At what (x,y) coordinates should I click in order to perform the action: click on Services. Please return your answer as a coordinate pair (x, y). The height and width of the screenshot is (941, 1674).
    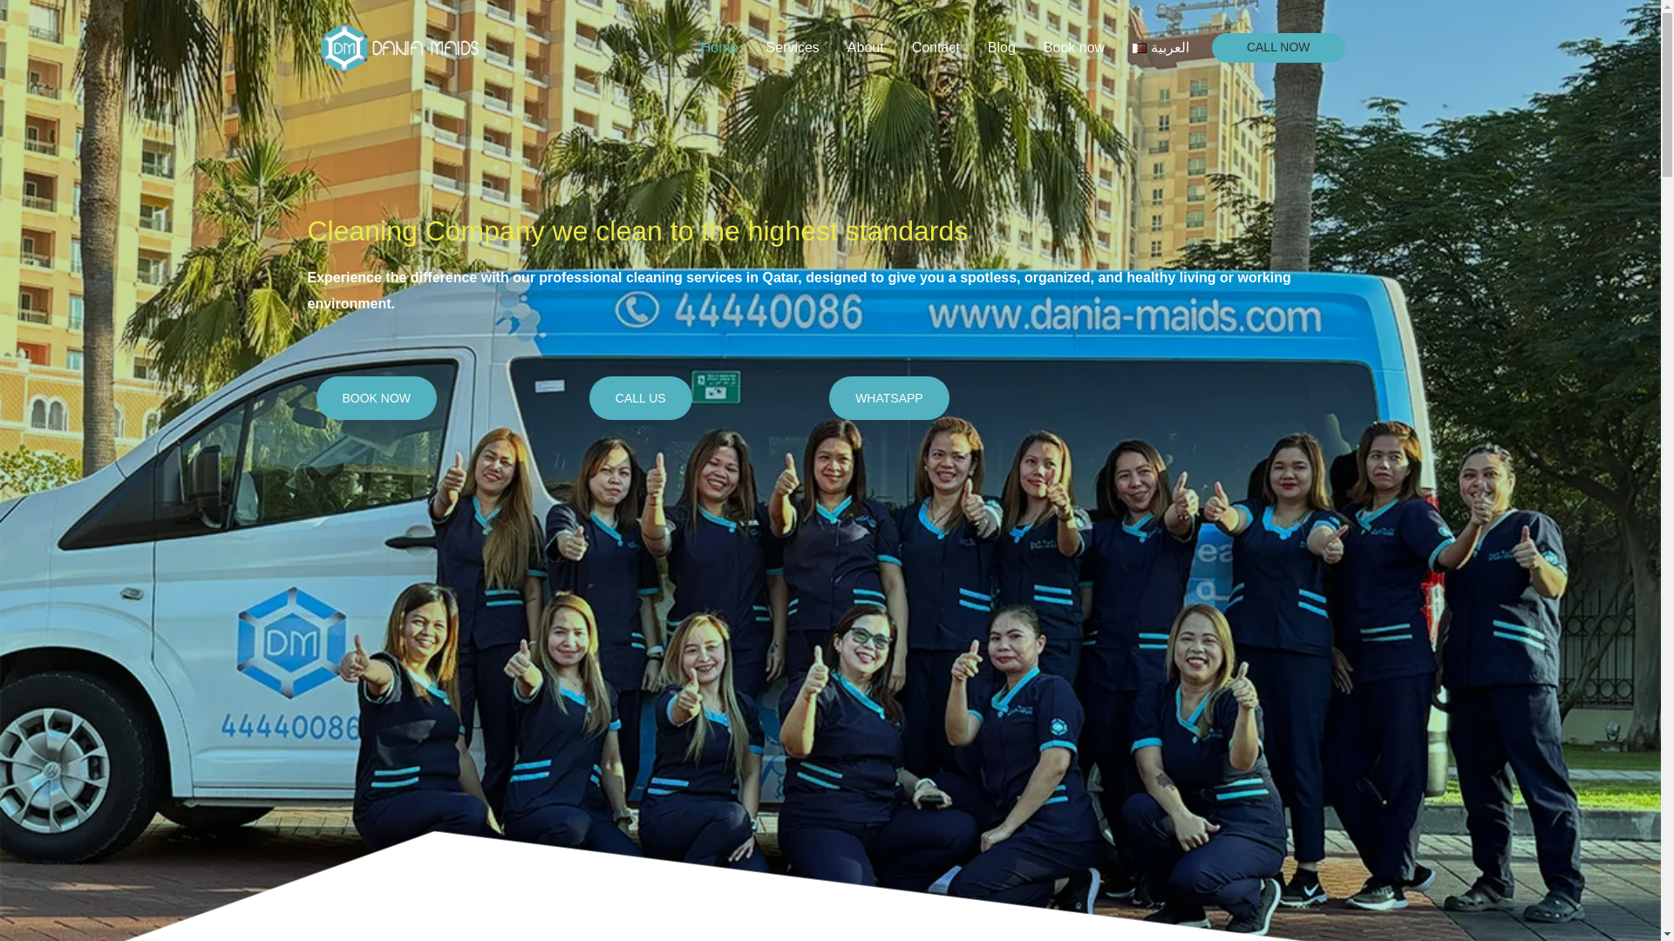
    Looking at the image, I should click on (792, 47).